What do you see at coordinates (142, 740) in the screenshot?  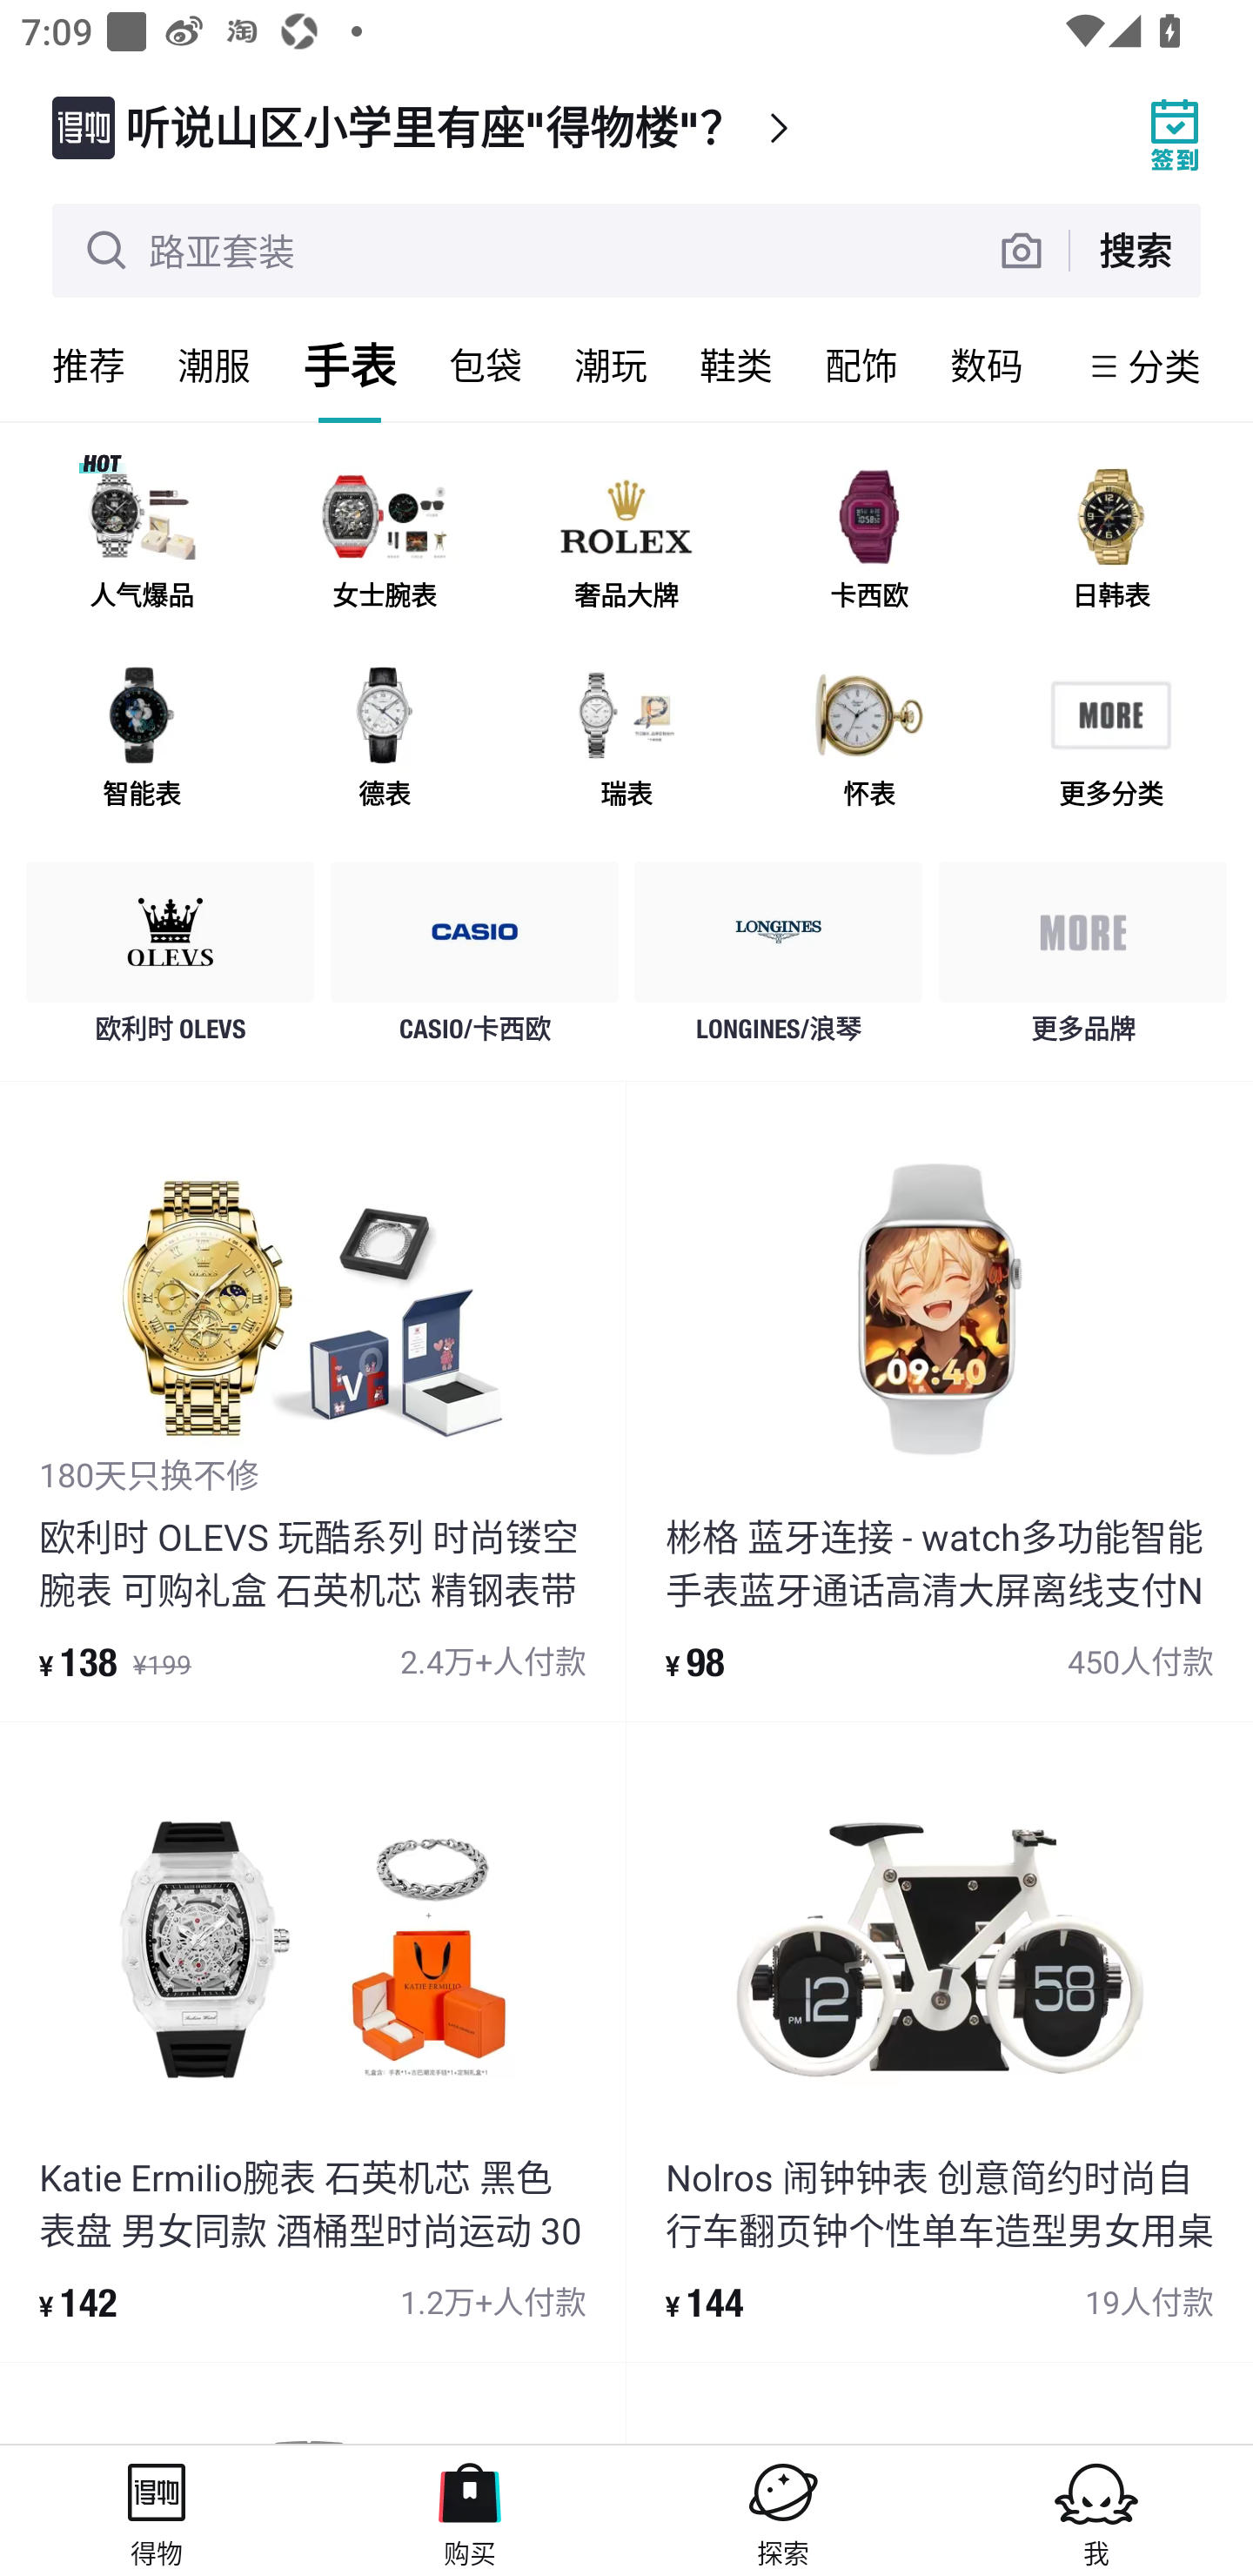 I see `智能表` at bounding box center [142, 740].